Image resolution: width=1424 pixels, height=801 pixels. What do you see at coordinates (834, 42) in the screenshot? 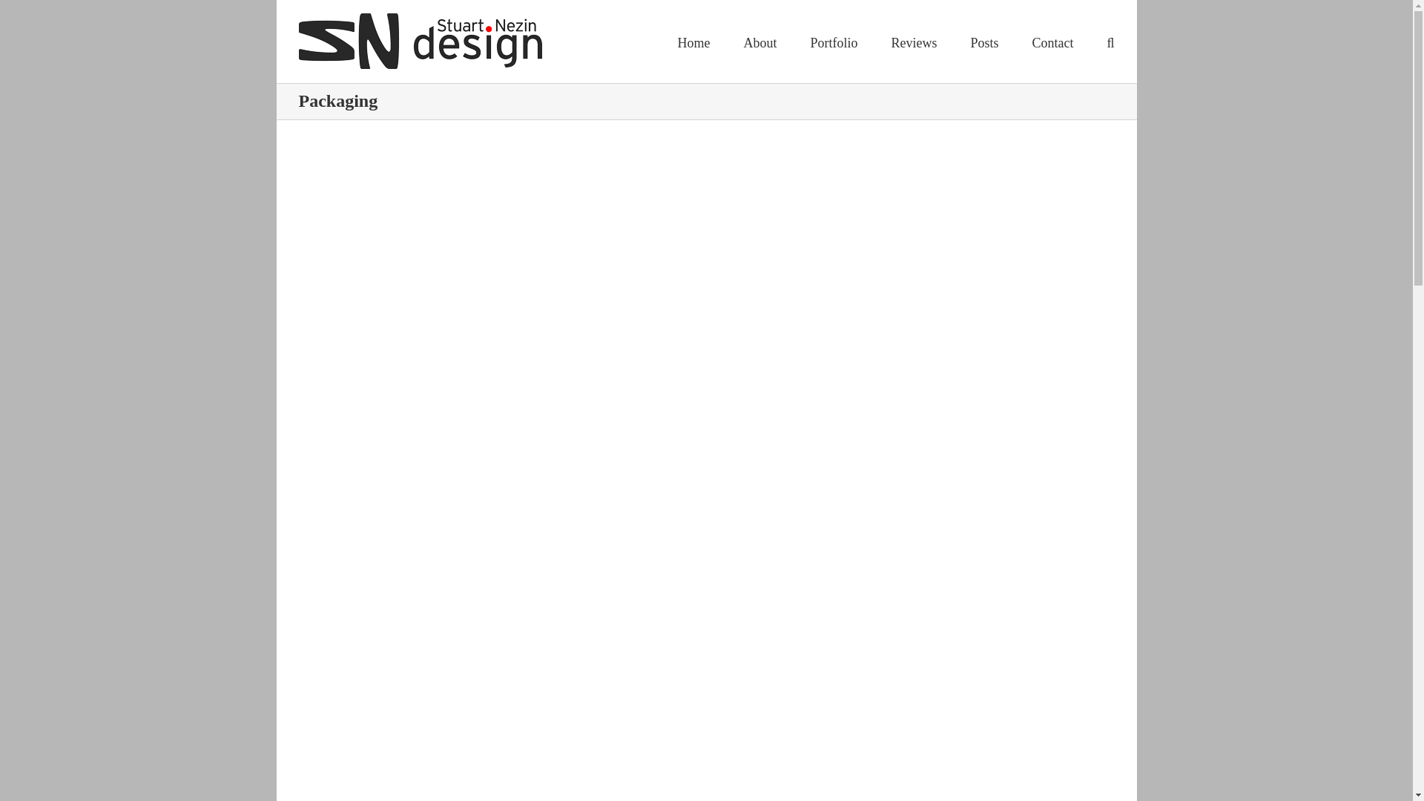
I see `Portfolio` at bounding box center [834, 42].